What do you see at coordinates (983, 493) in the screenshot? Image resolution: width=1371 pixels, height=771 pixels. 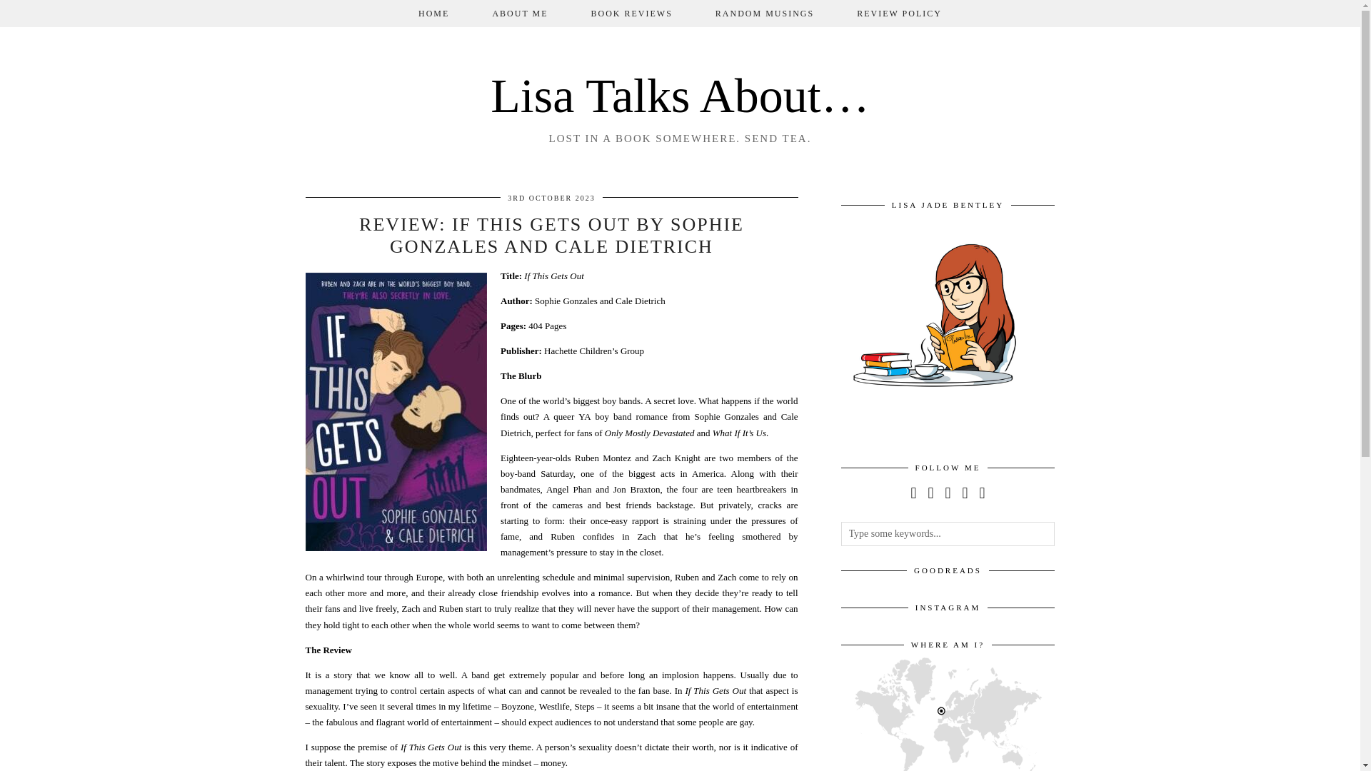 I see `RSS Feed` at bounding box center [983, 493].